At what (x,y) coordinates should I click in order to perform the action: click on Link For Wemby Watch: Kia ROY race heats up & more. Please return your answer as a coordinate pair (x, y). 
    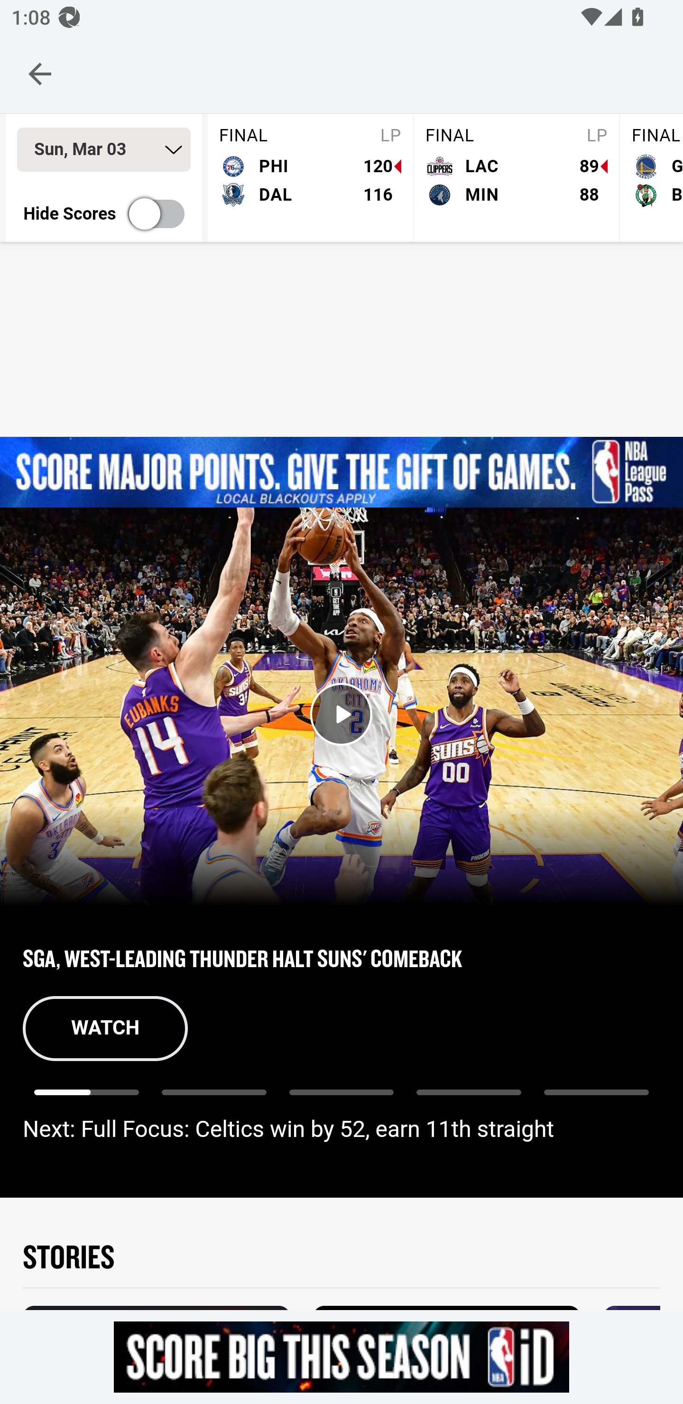
    Looking at the image, I should click on (596, 1100).